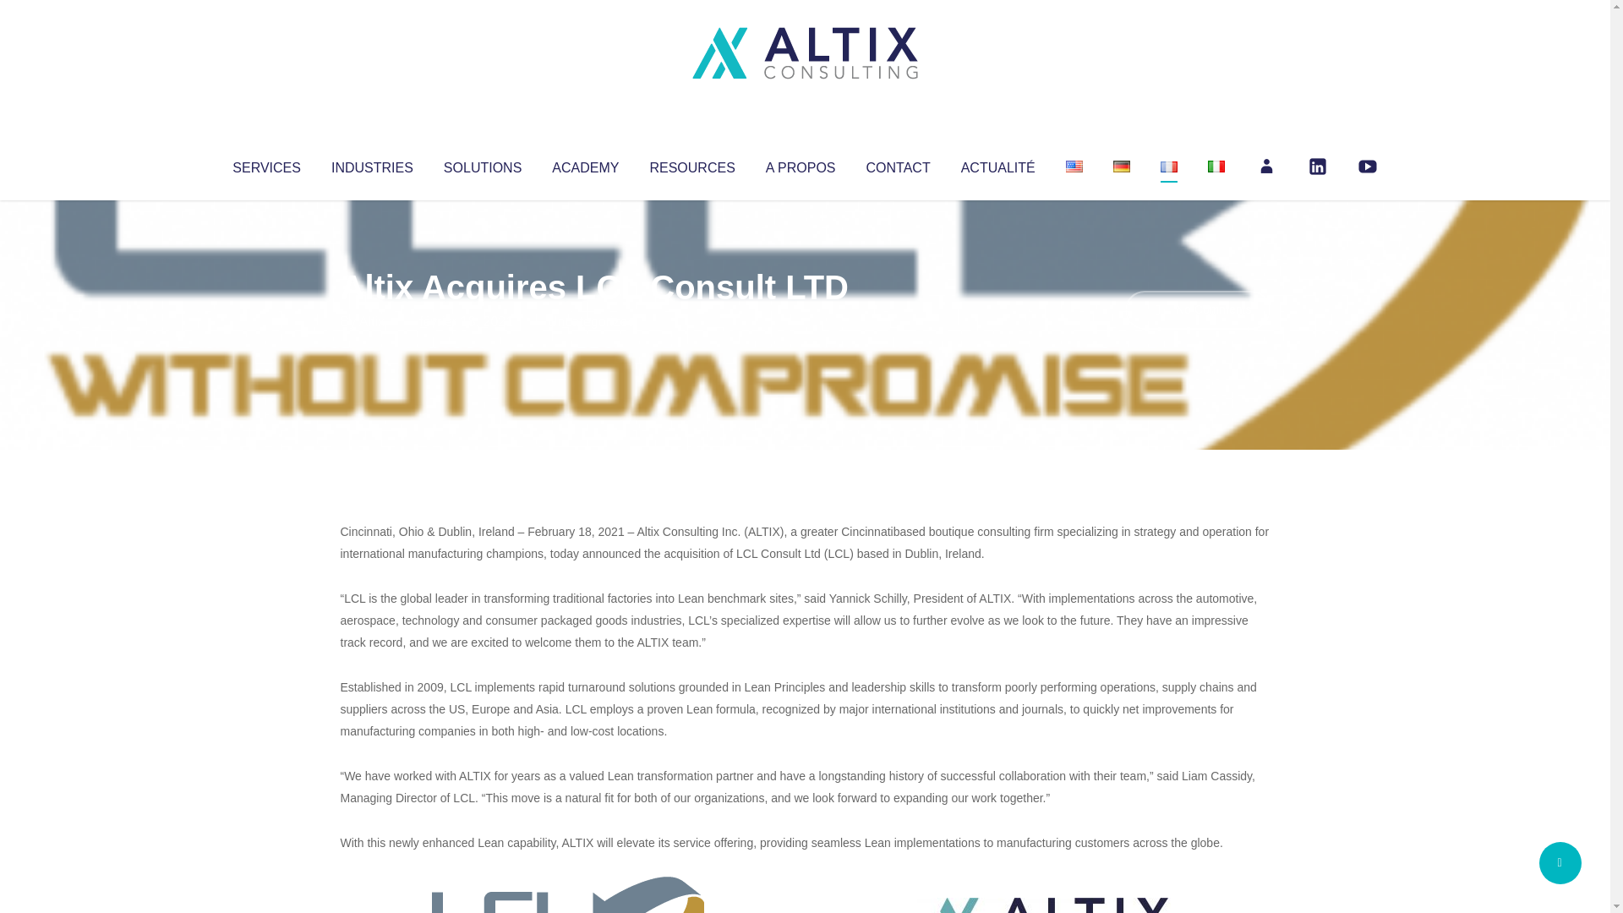 The width and height of the screenshot is (1623, 913). I want to click on SERVICES, so click(265, 164).